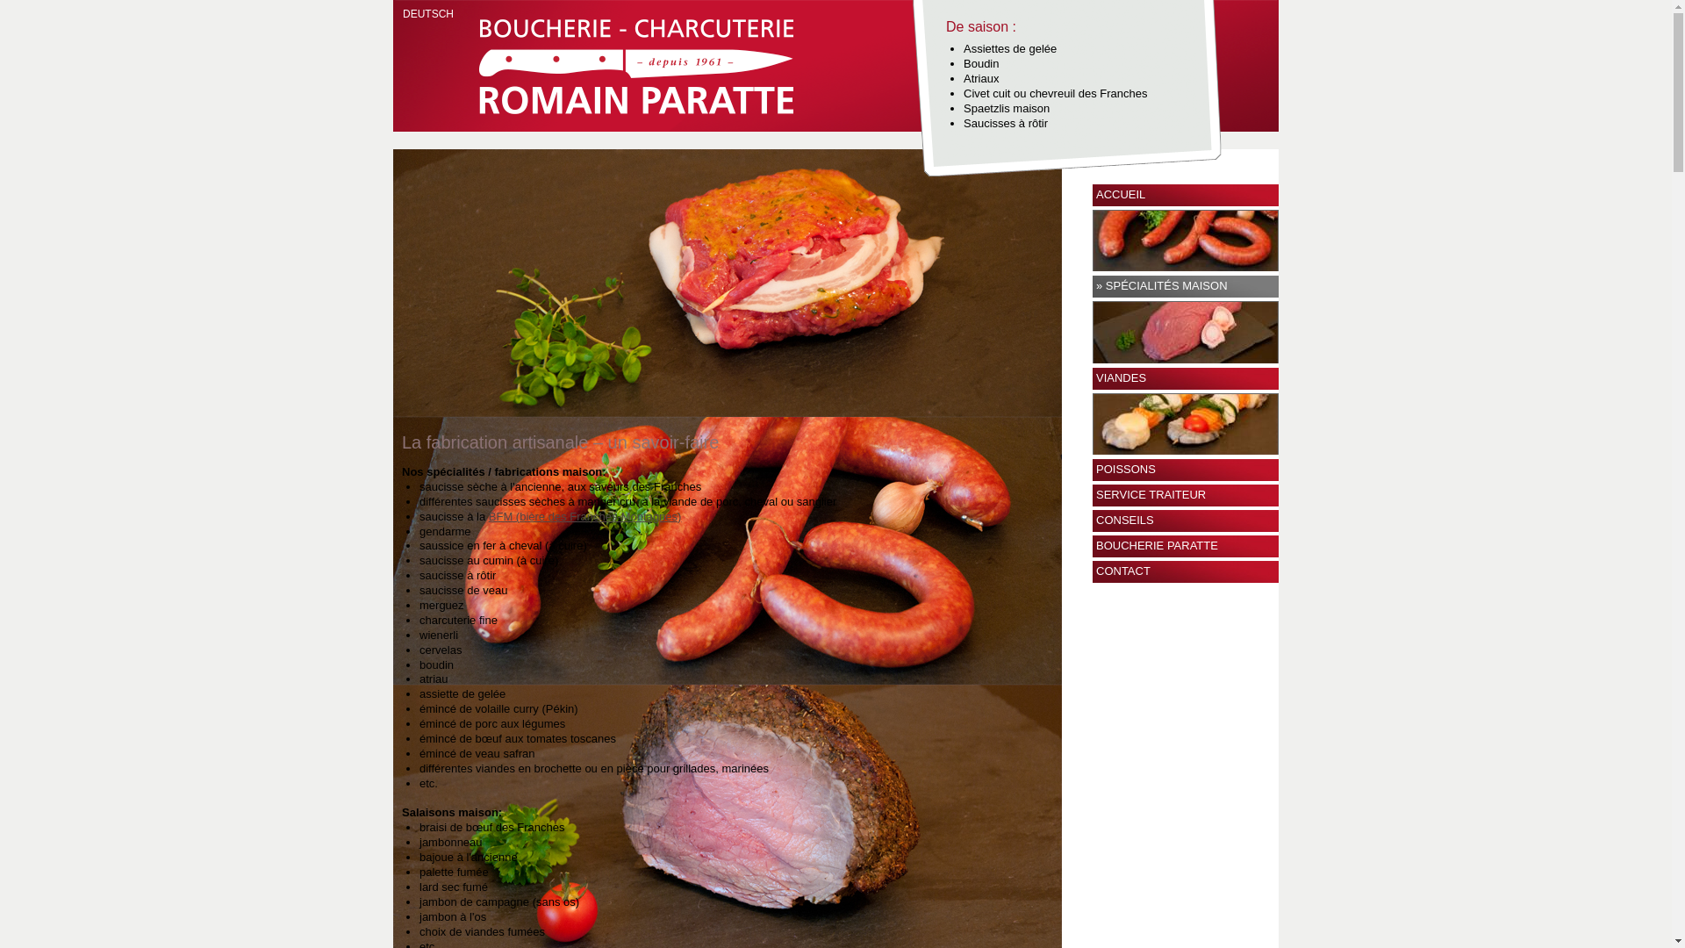 The image size is (1685, 948). What do you see at coordinates (428, 14) in the screenshot?
I see `DEUTSCH` at bounding box center [428, 14].